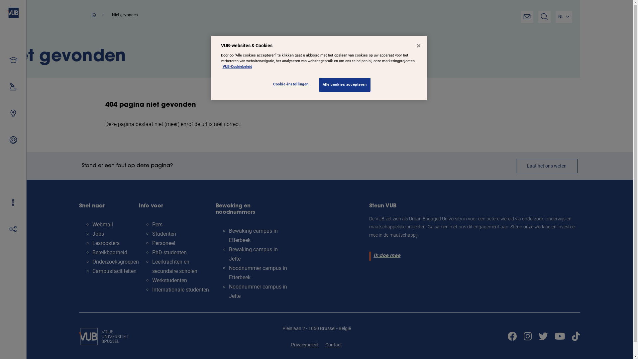  What do you see at coordinates (528, 336) in the screenshot?
I see `Open de instagram pagina van VUB` at bounding box center [528, 336].